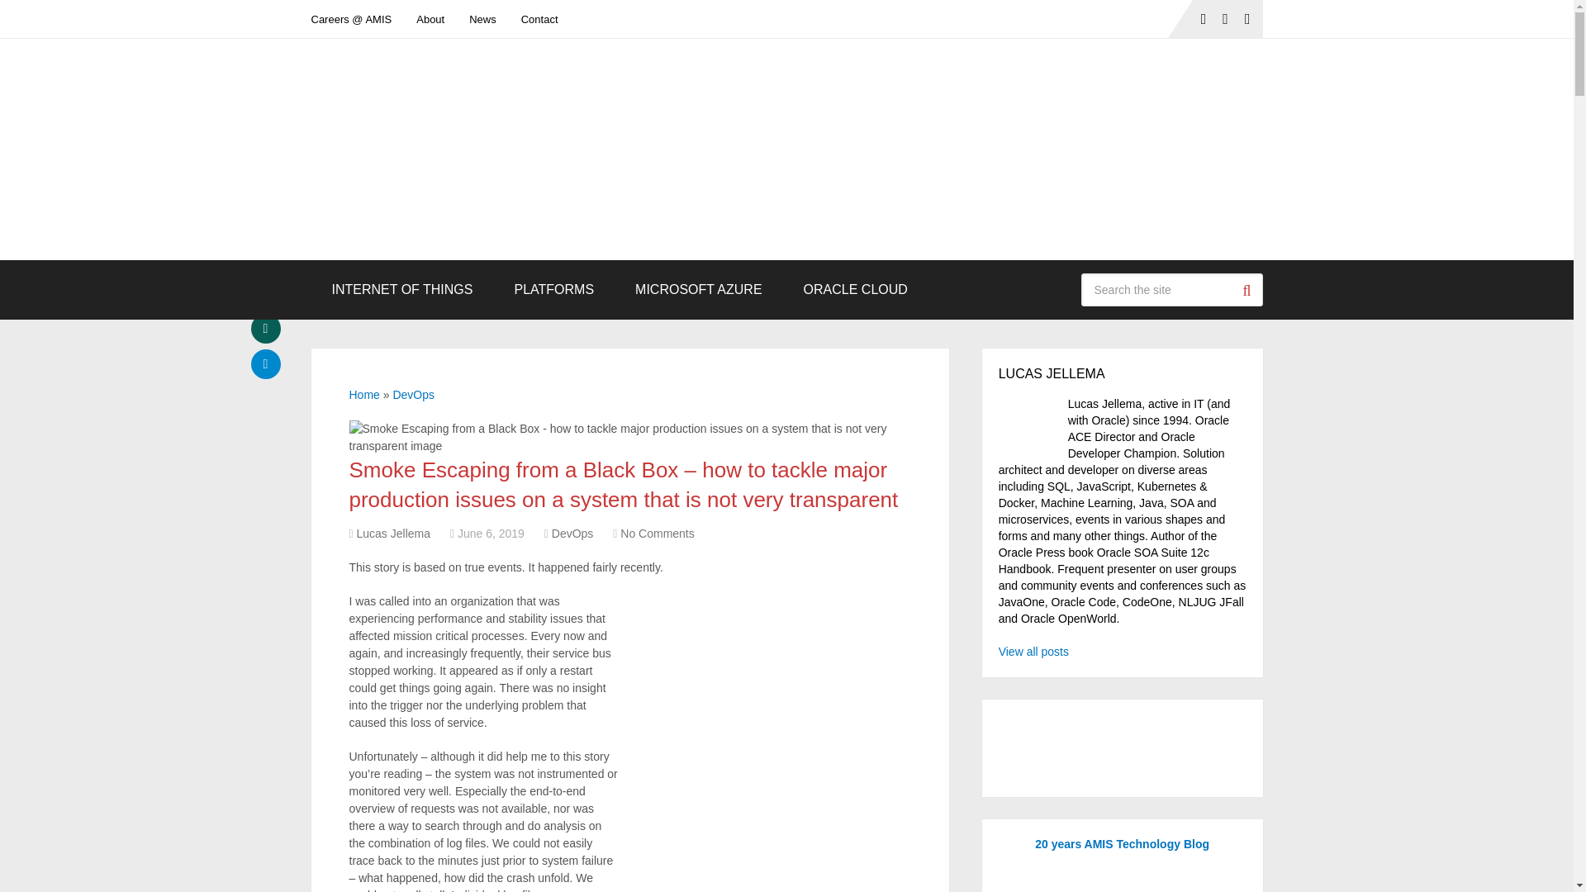  I want to click on News, so click(482, 19).